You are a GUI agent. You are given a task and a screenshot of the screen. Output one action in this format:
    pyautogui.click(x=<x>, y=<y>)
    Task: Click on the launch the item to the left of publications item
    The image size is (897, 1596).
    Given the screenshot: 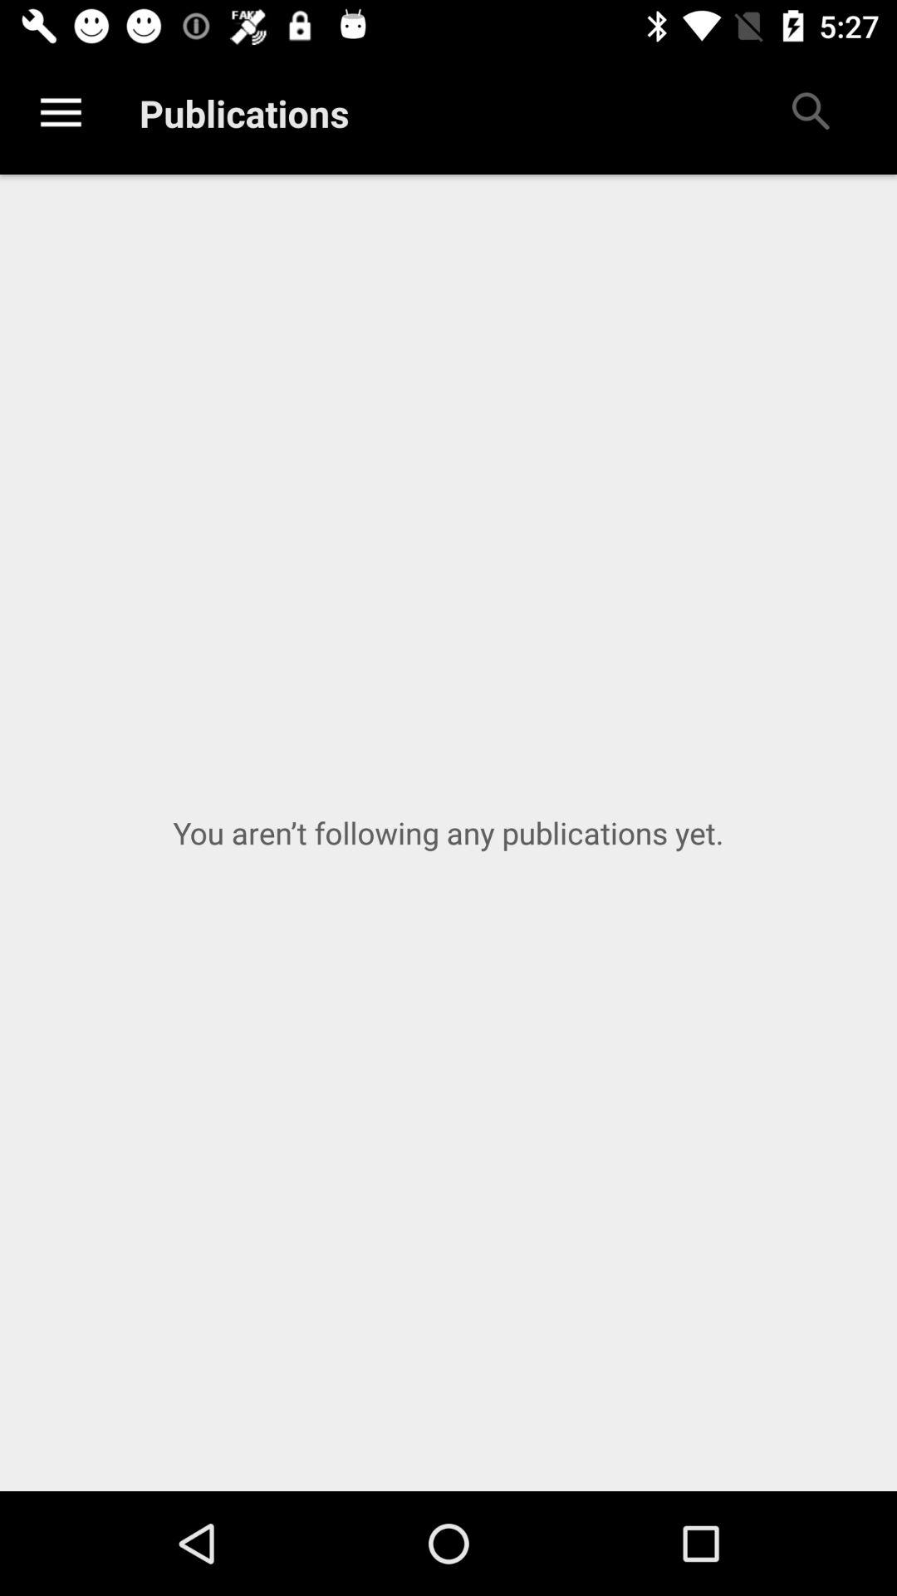 What is the action you would take?
    pyautogui.click(x=61, y=113)
    